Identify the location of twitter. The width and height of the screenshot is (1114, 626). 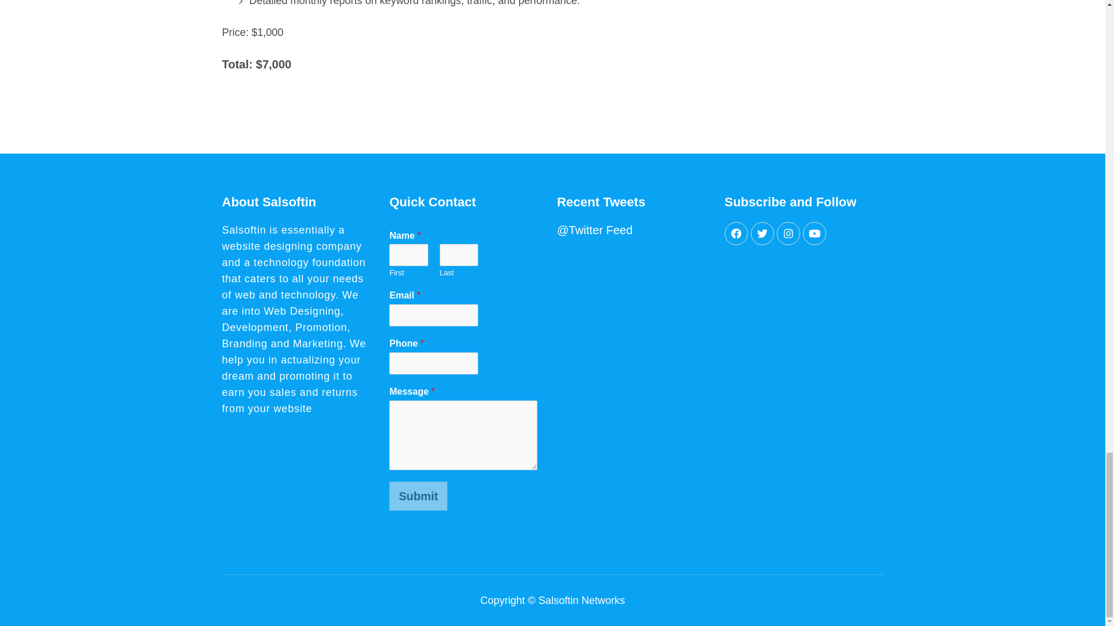
(762, 234).